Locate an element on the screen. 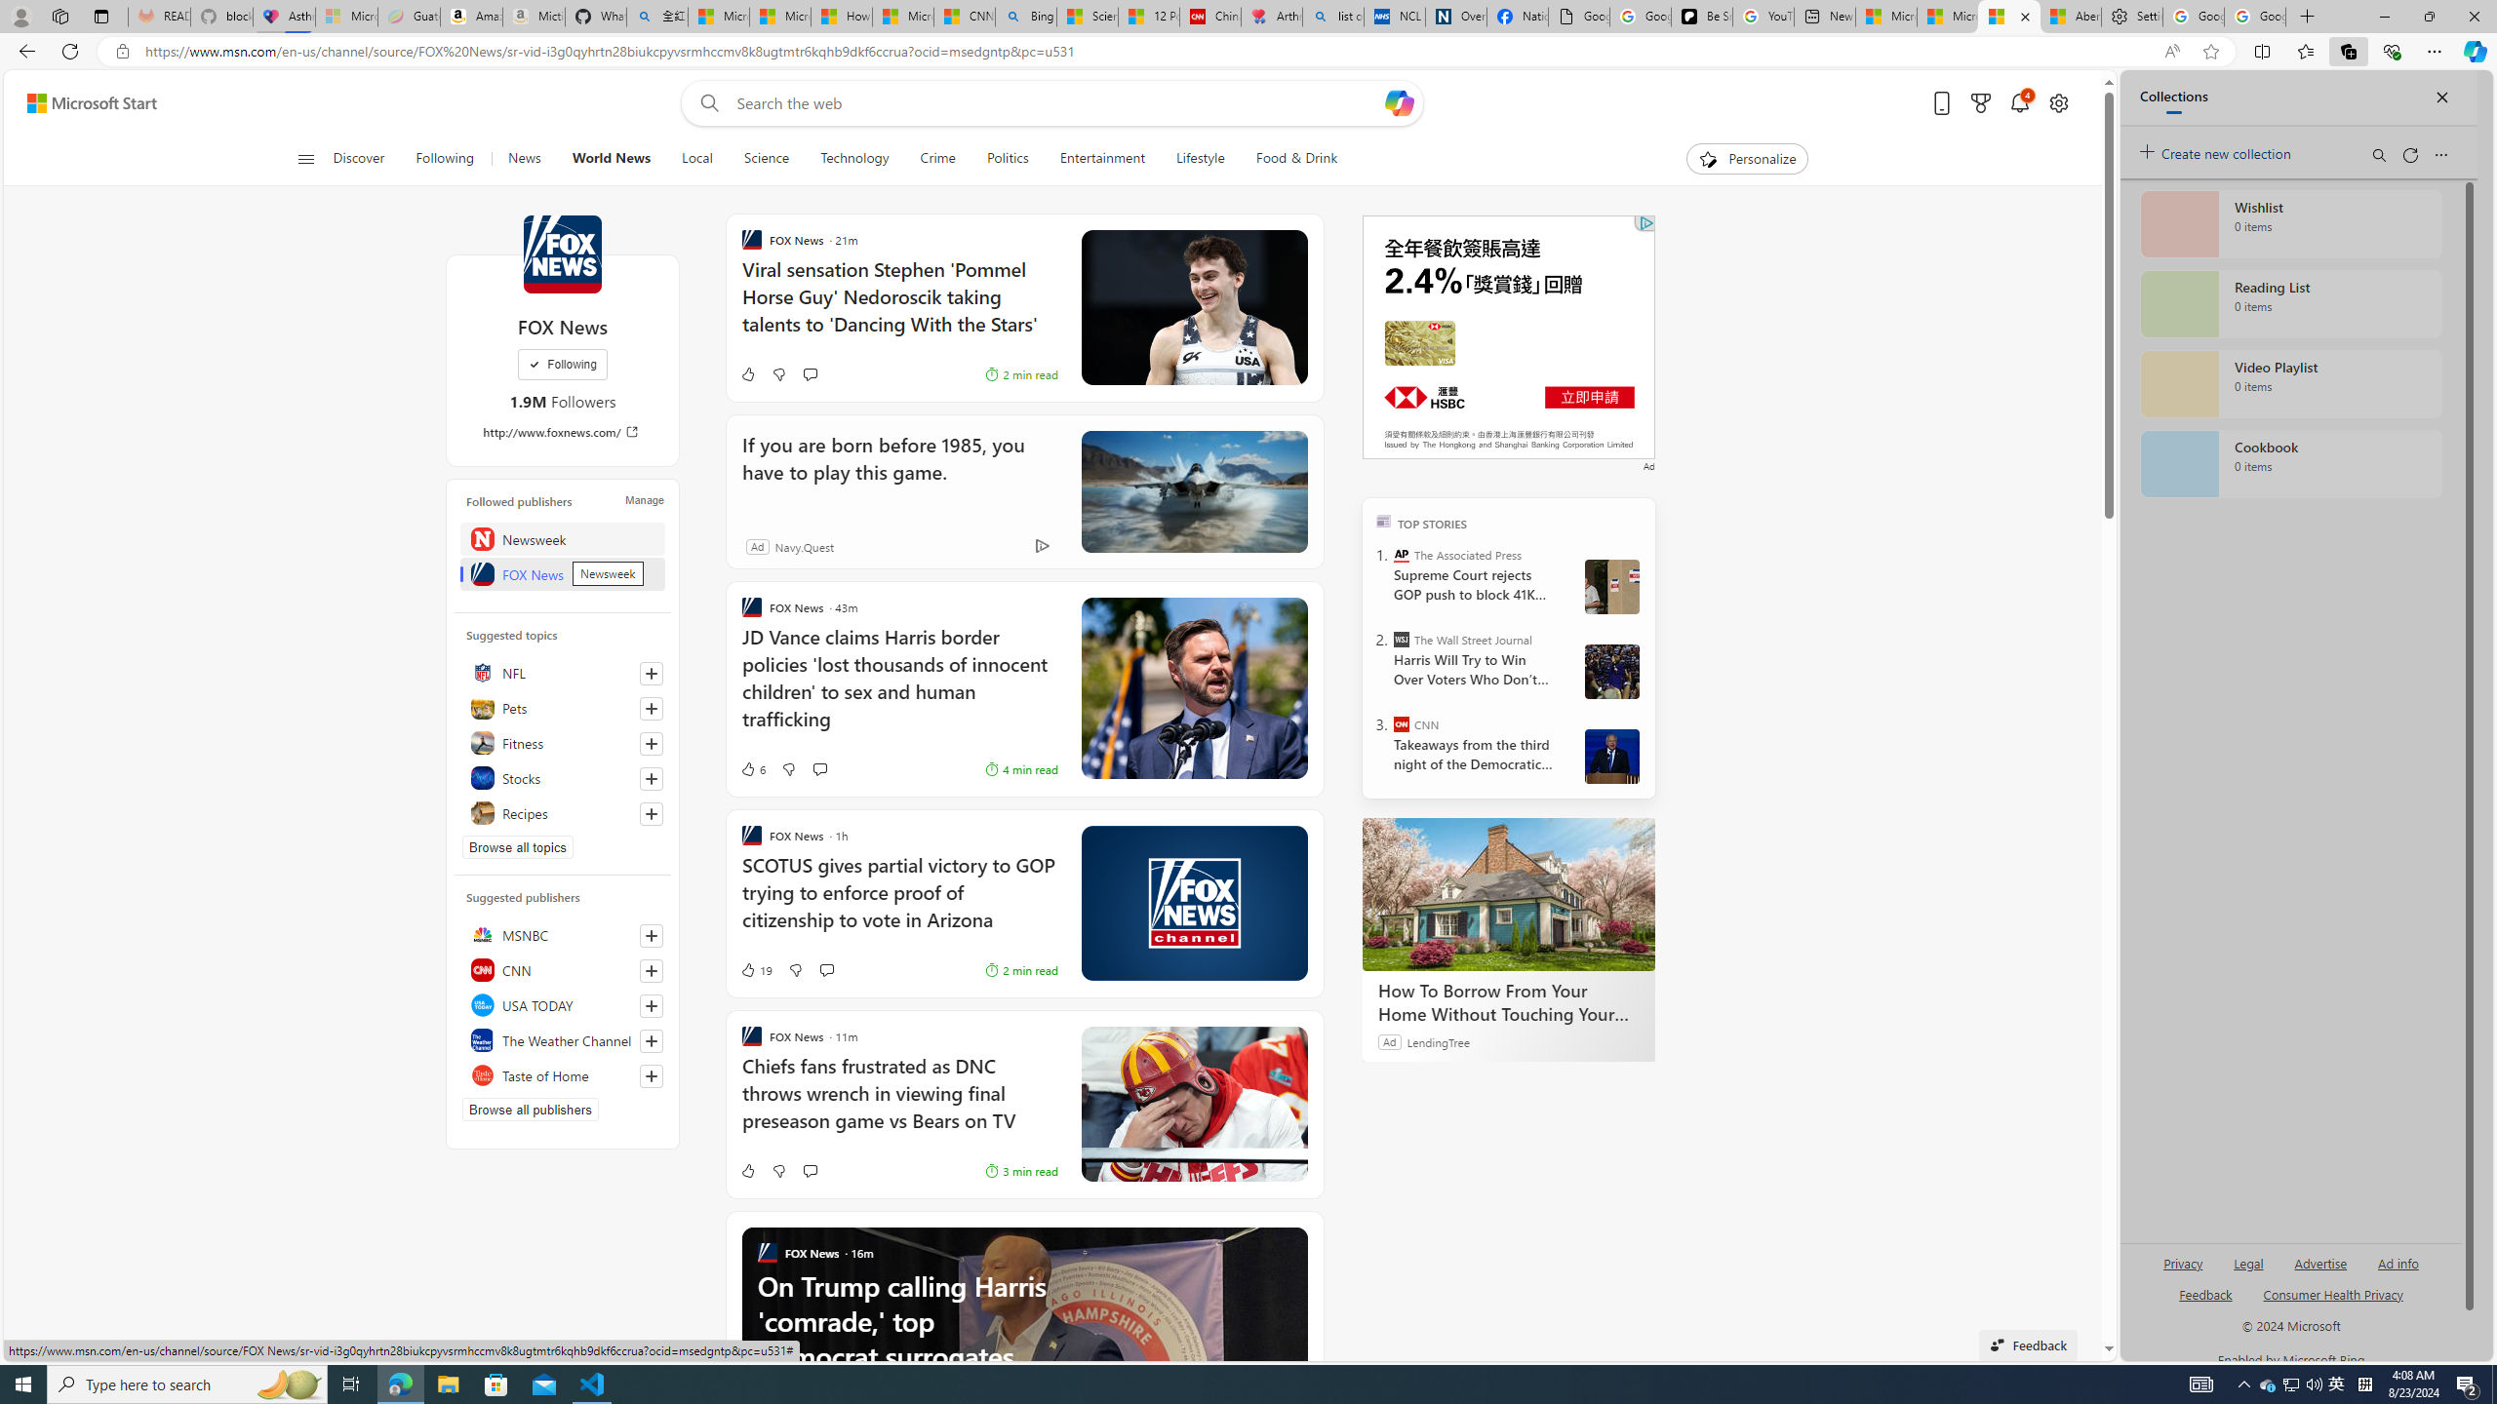  Taste of Home is located at coordinates (562, 1074).